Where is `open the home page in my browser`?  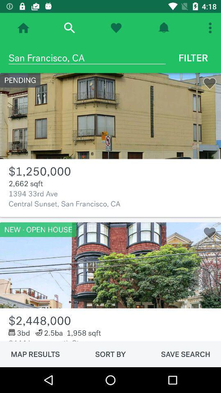 open the home page in my browser is located at coordinates (23, 28).